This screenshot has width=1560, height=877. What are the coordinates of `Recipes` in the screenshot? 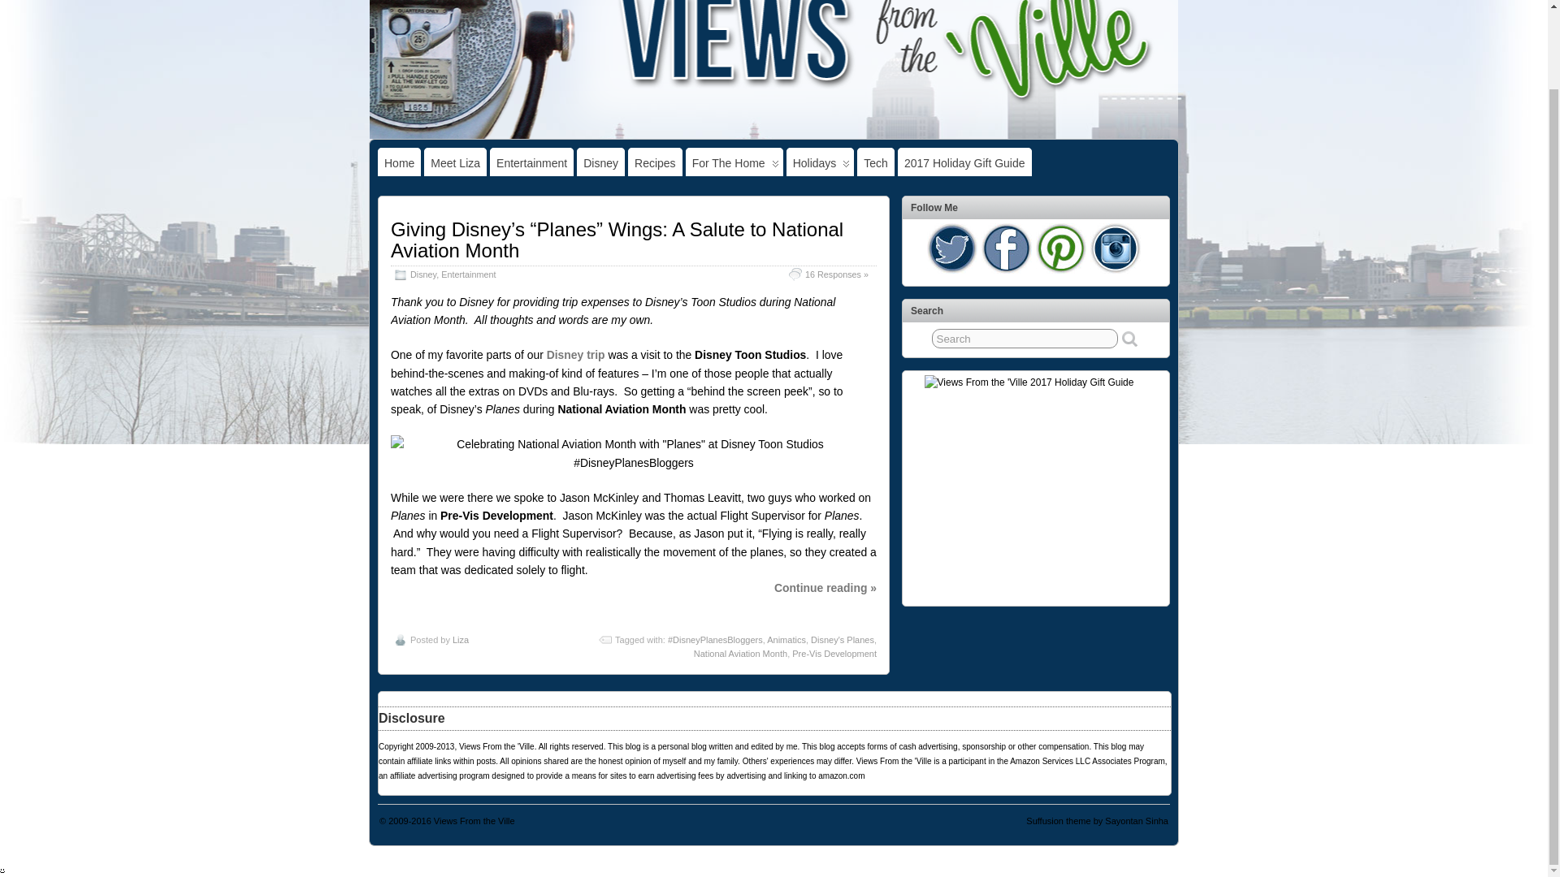 It's located at (655, 162).